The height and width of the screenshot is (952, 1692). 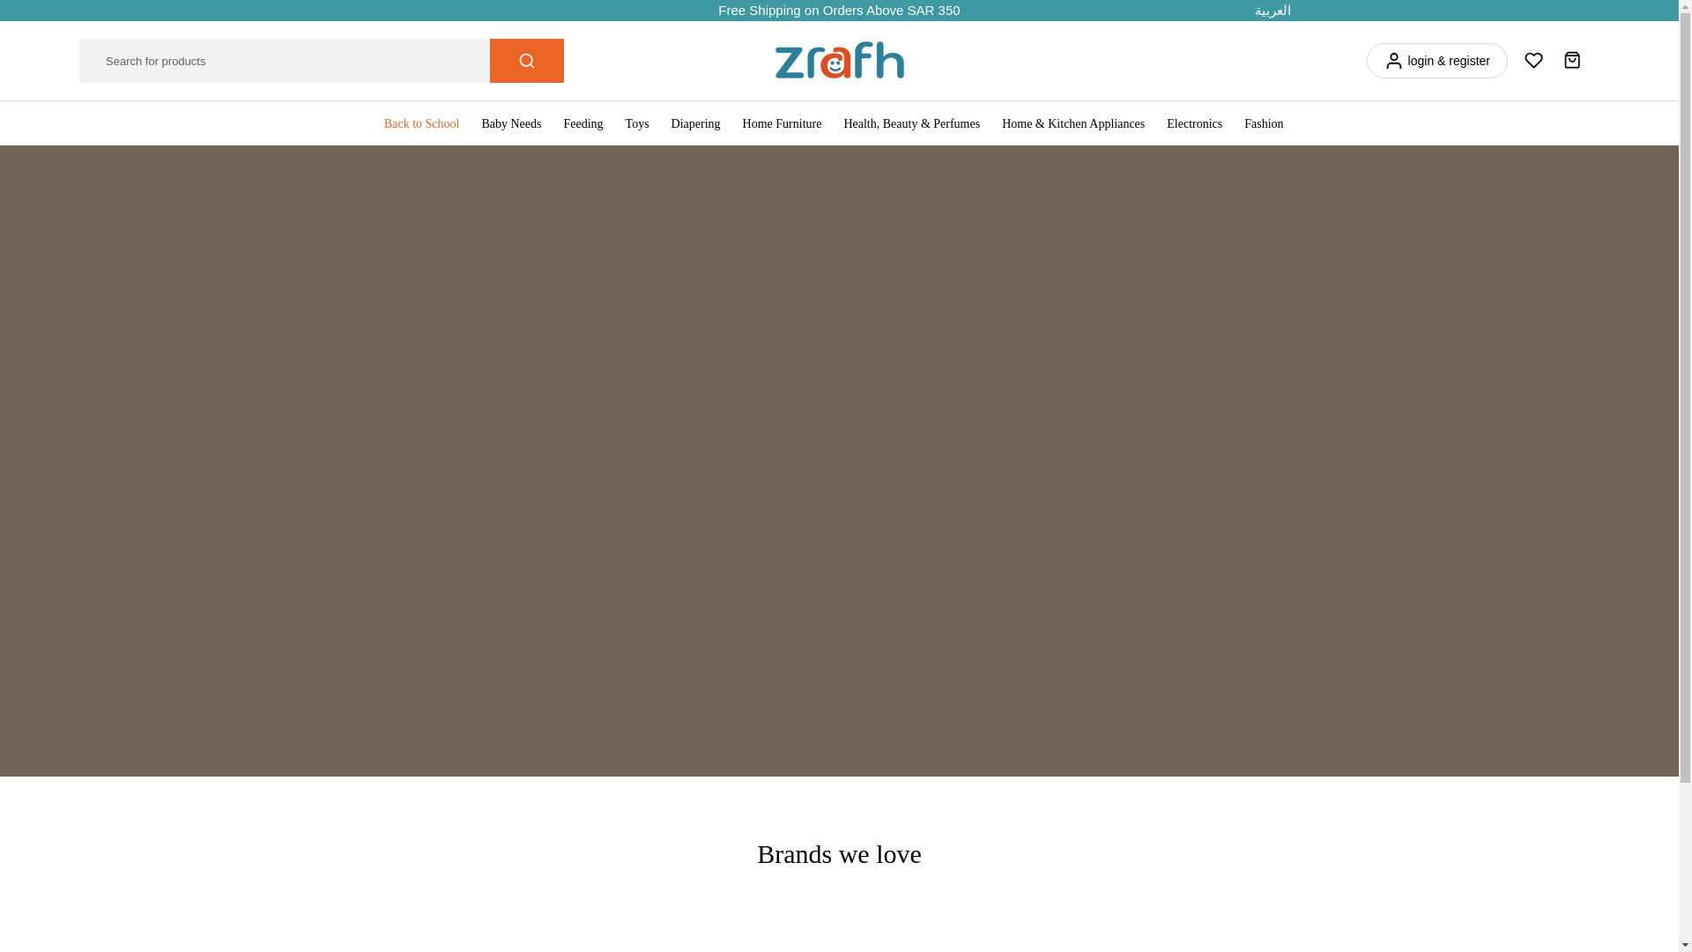 What do you see at coordinates (427, 123) in the screenshot?
I see `Back to School` at bounding box center [427, 123].